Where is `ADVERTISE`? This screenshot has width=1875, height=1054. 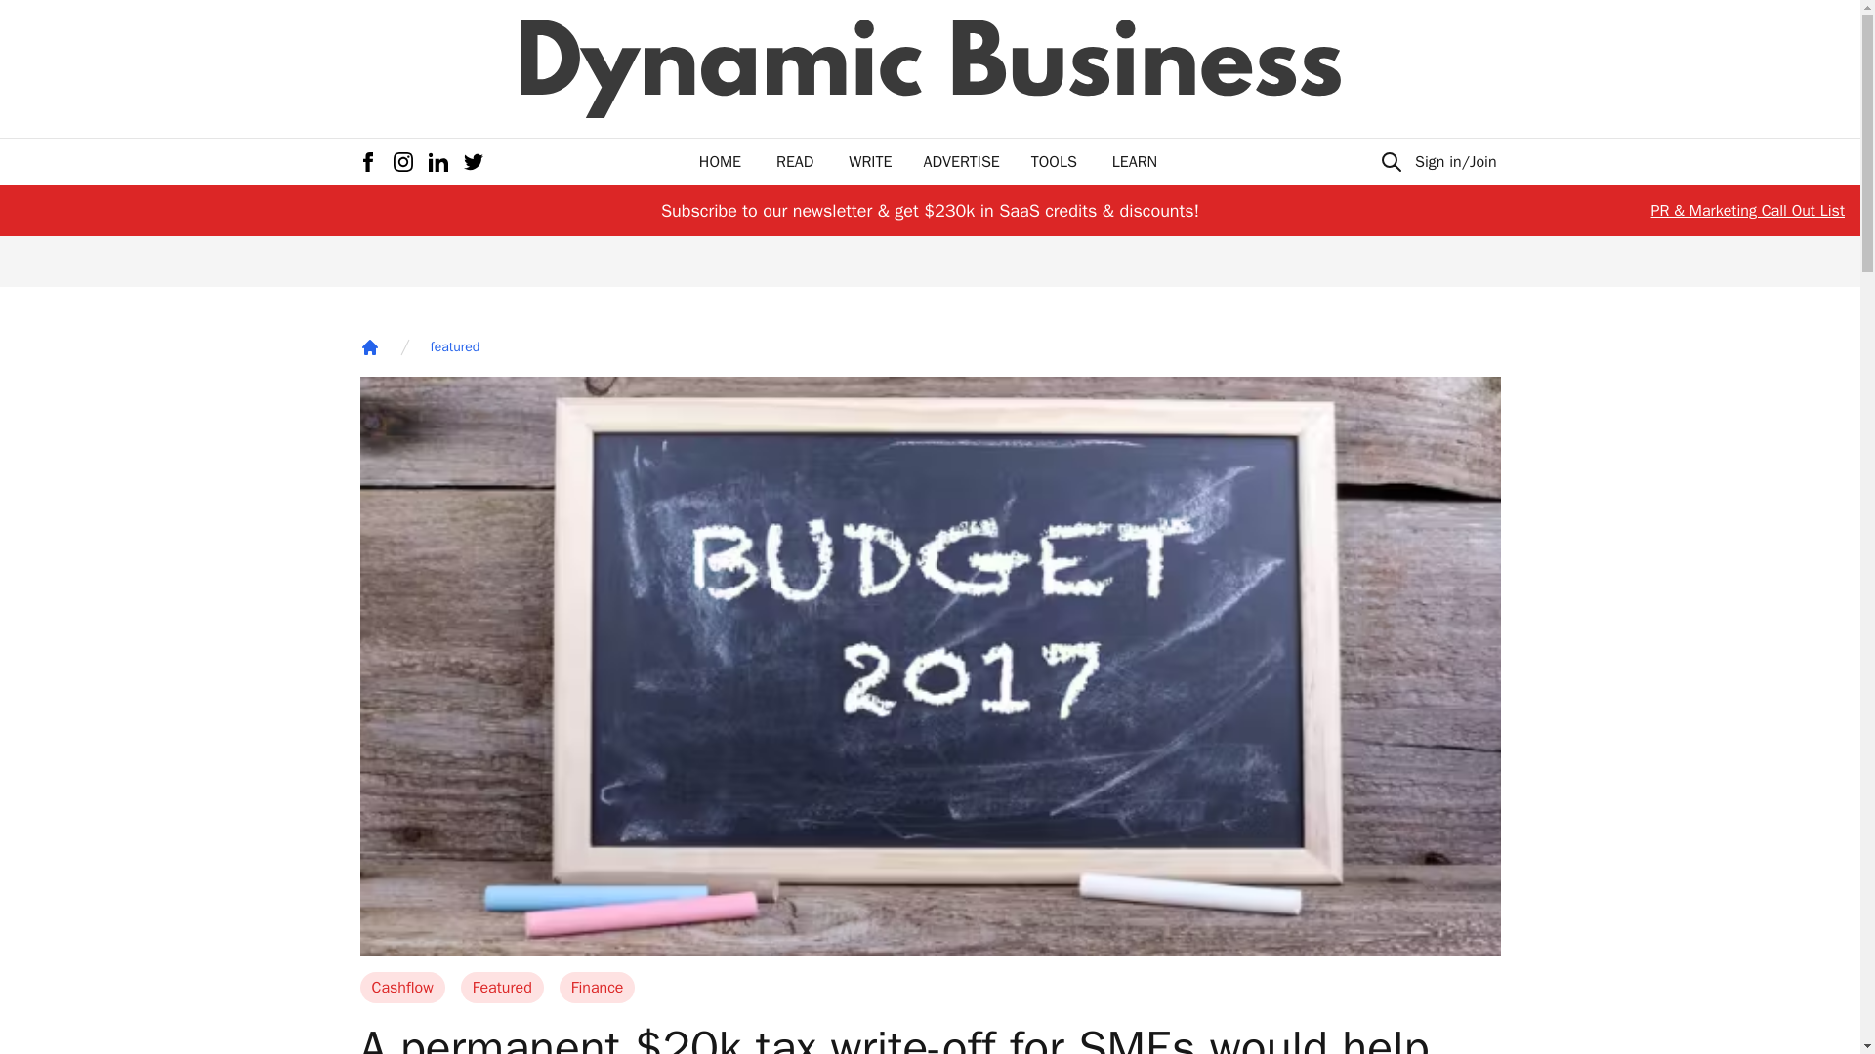
ADVERTISE is located at coordinates (961, 162).